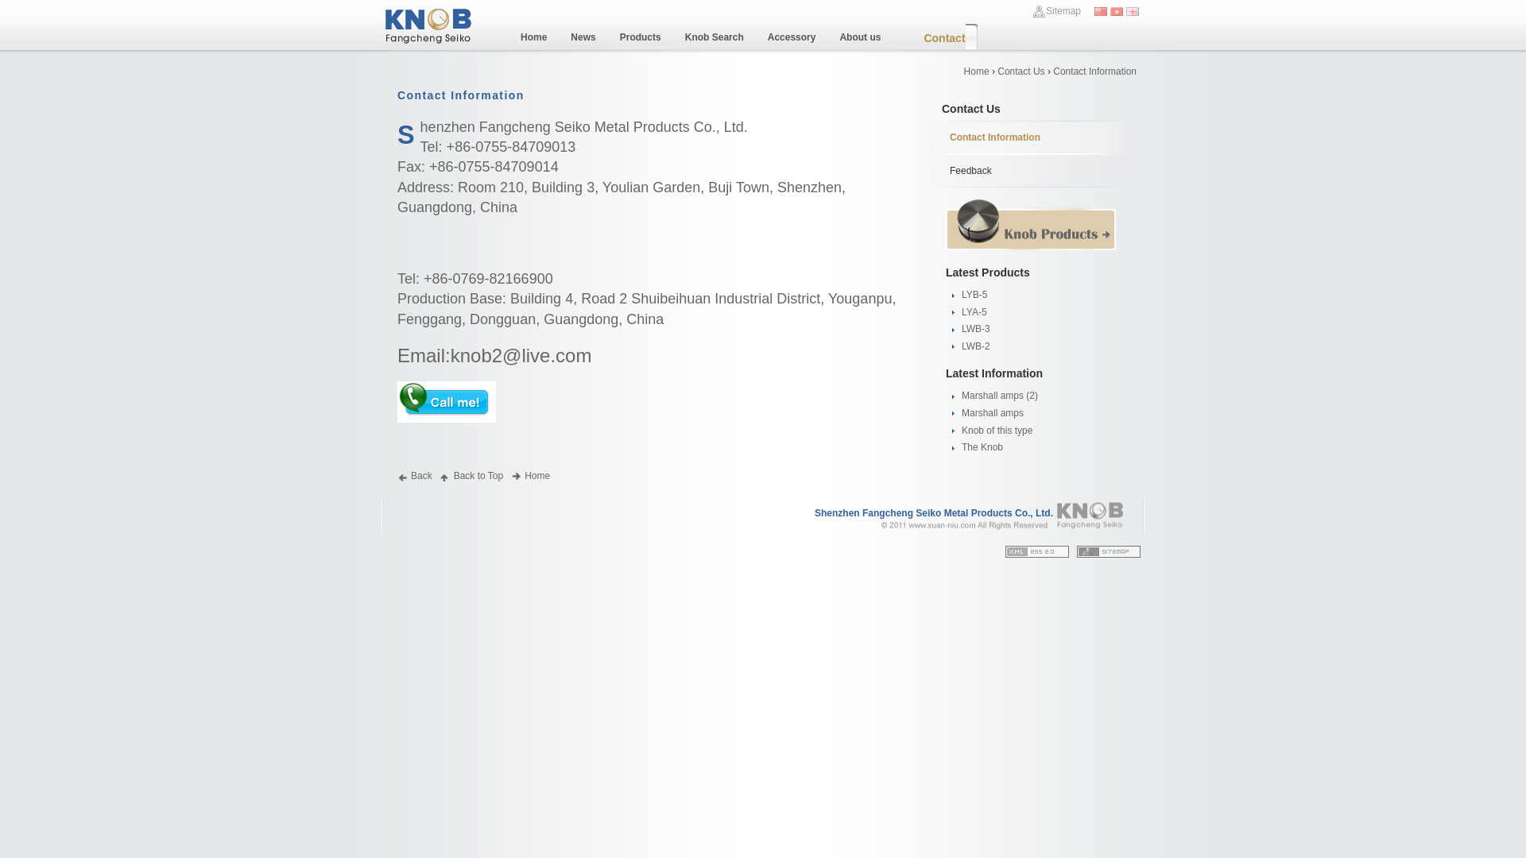  What do you see at coordinates (995, 137) in the screenshot?
I see `Contact Information` at bounding box center [995, 137].